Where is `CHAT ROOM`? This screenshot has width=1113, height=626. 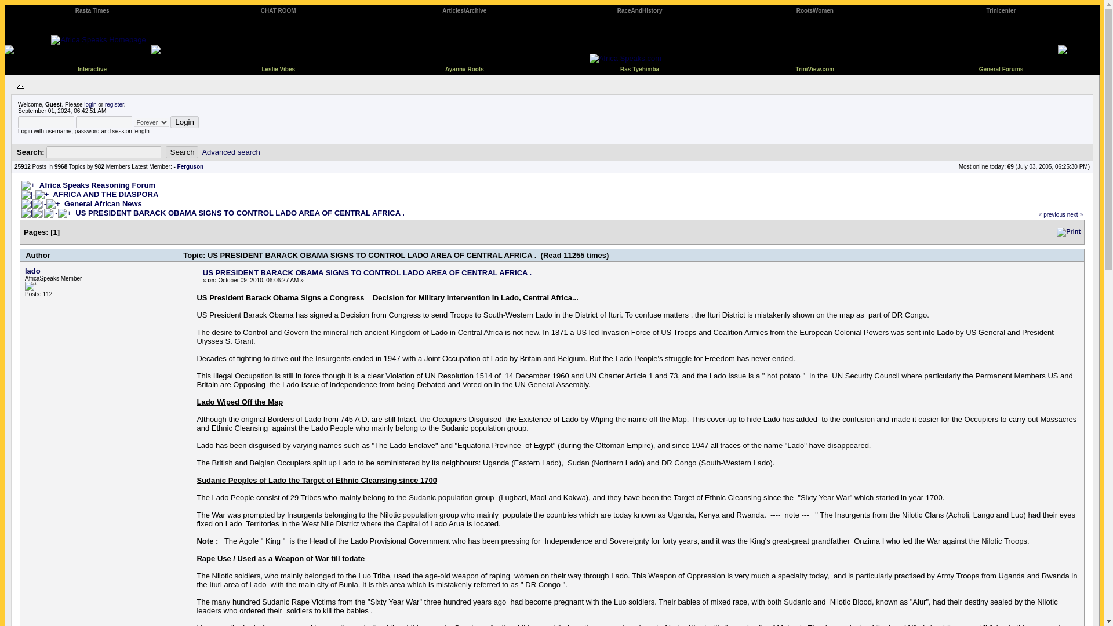 CHAT ROOM is located at coordinates (278, 9).